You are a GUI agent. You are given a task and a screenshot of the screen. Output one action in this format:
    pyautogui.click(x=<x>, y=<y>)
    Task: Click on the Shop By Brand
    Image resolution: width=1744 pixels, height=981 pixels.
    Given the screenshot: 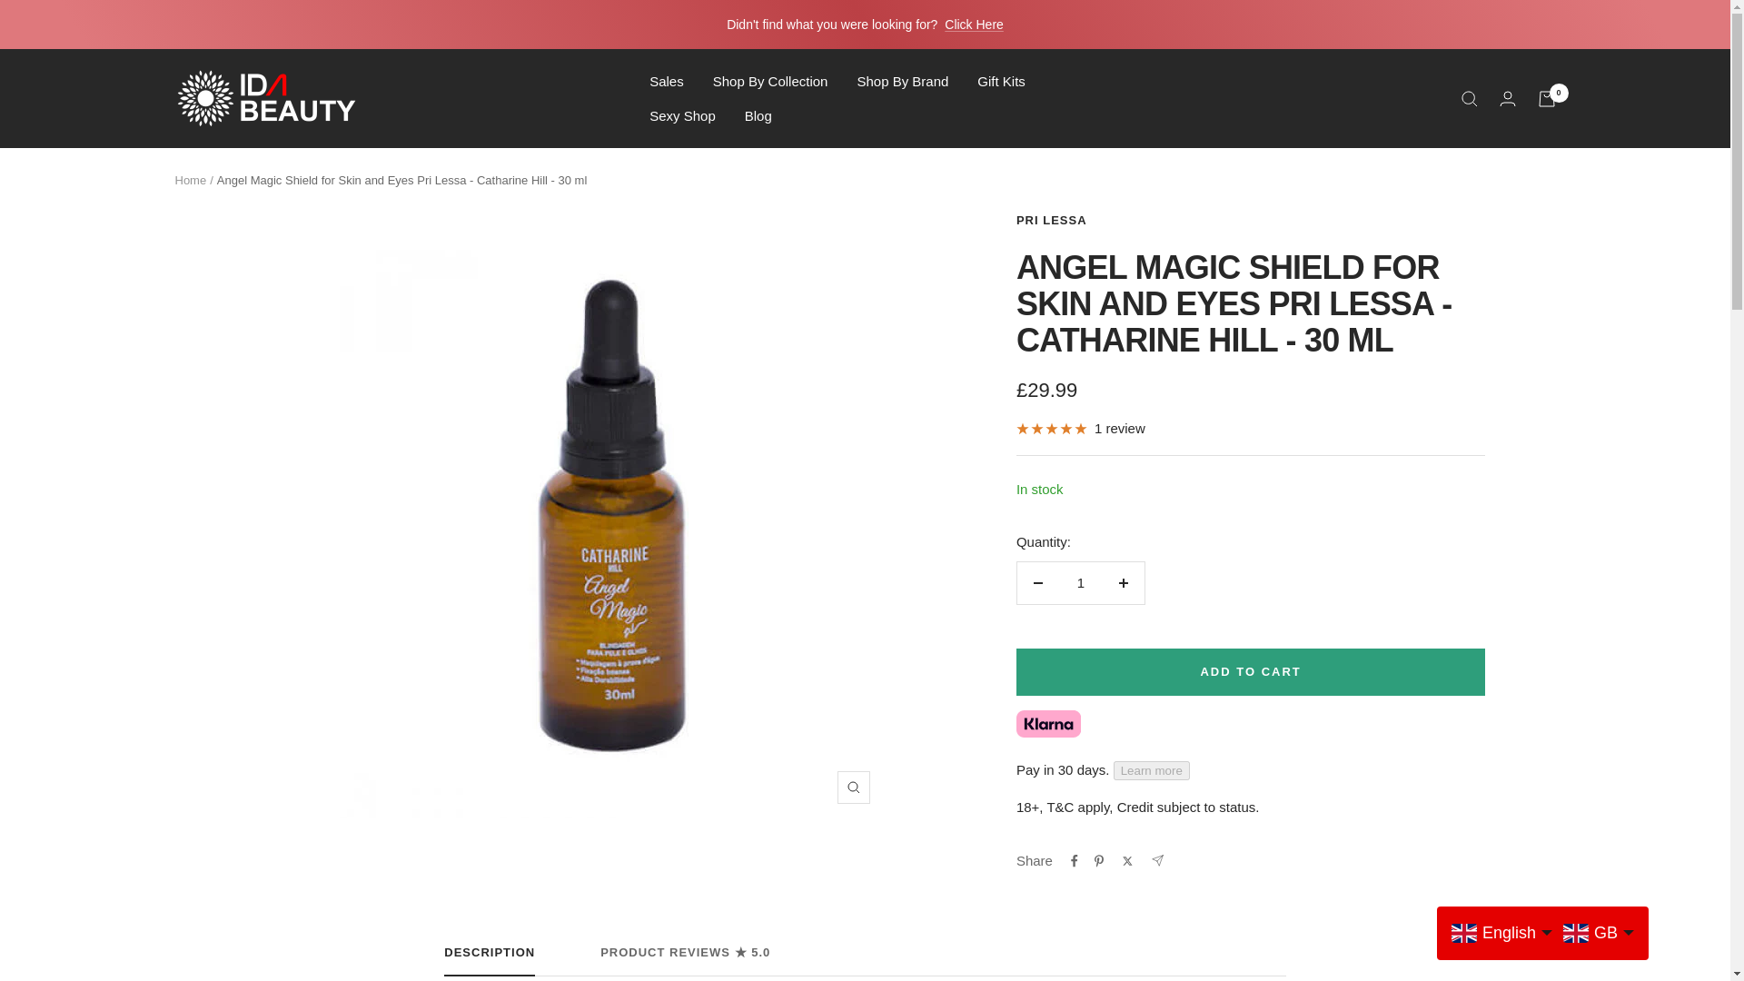 What is the action you would take?
    pyautogui.click(x=902, y=81)
    